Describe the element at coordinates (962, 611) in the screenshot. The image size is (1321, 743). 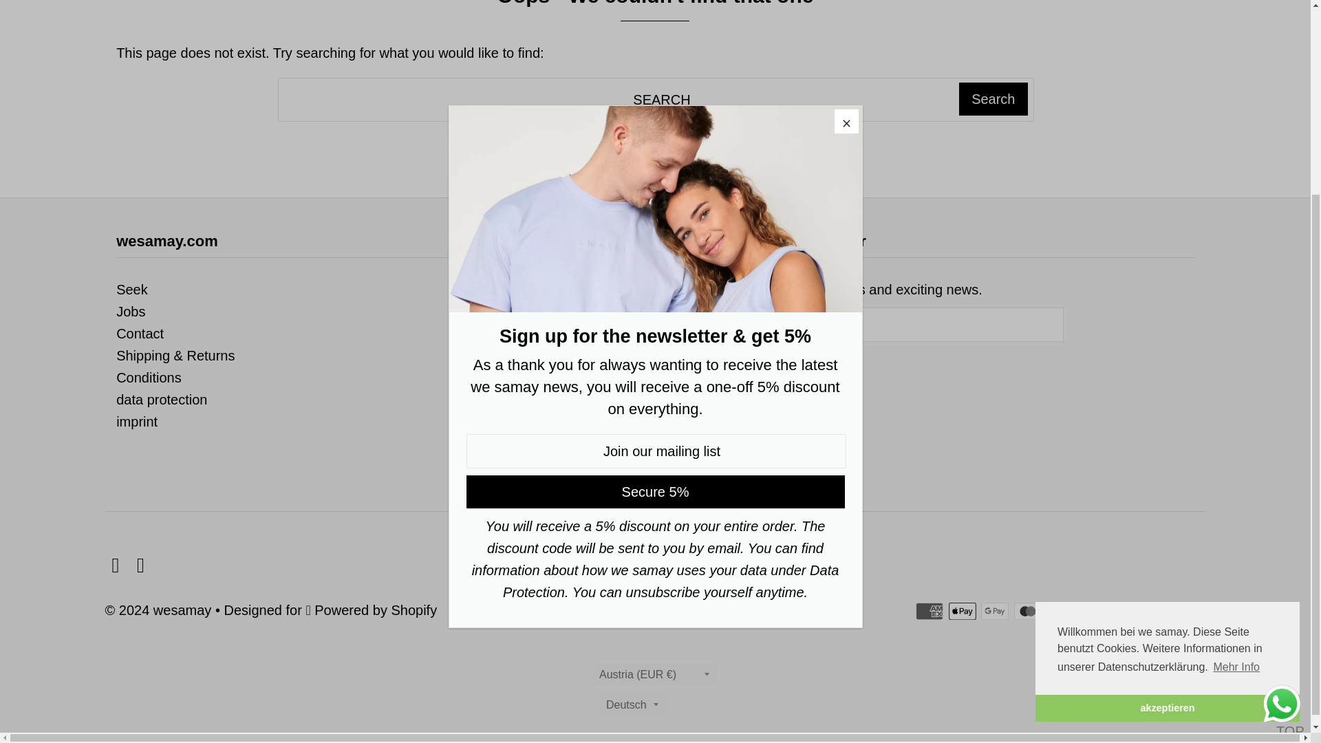
I see `Apple Pay` at that location.